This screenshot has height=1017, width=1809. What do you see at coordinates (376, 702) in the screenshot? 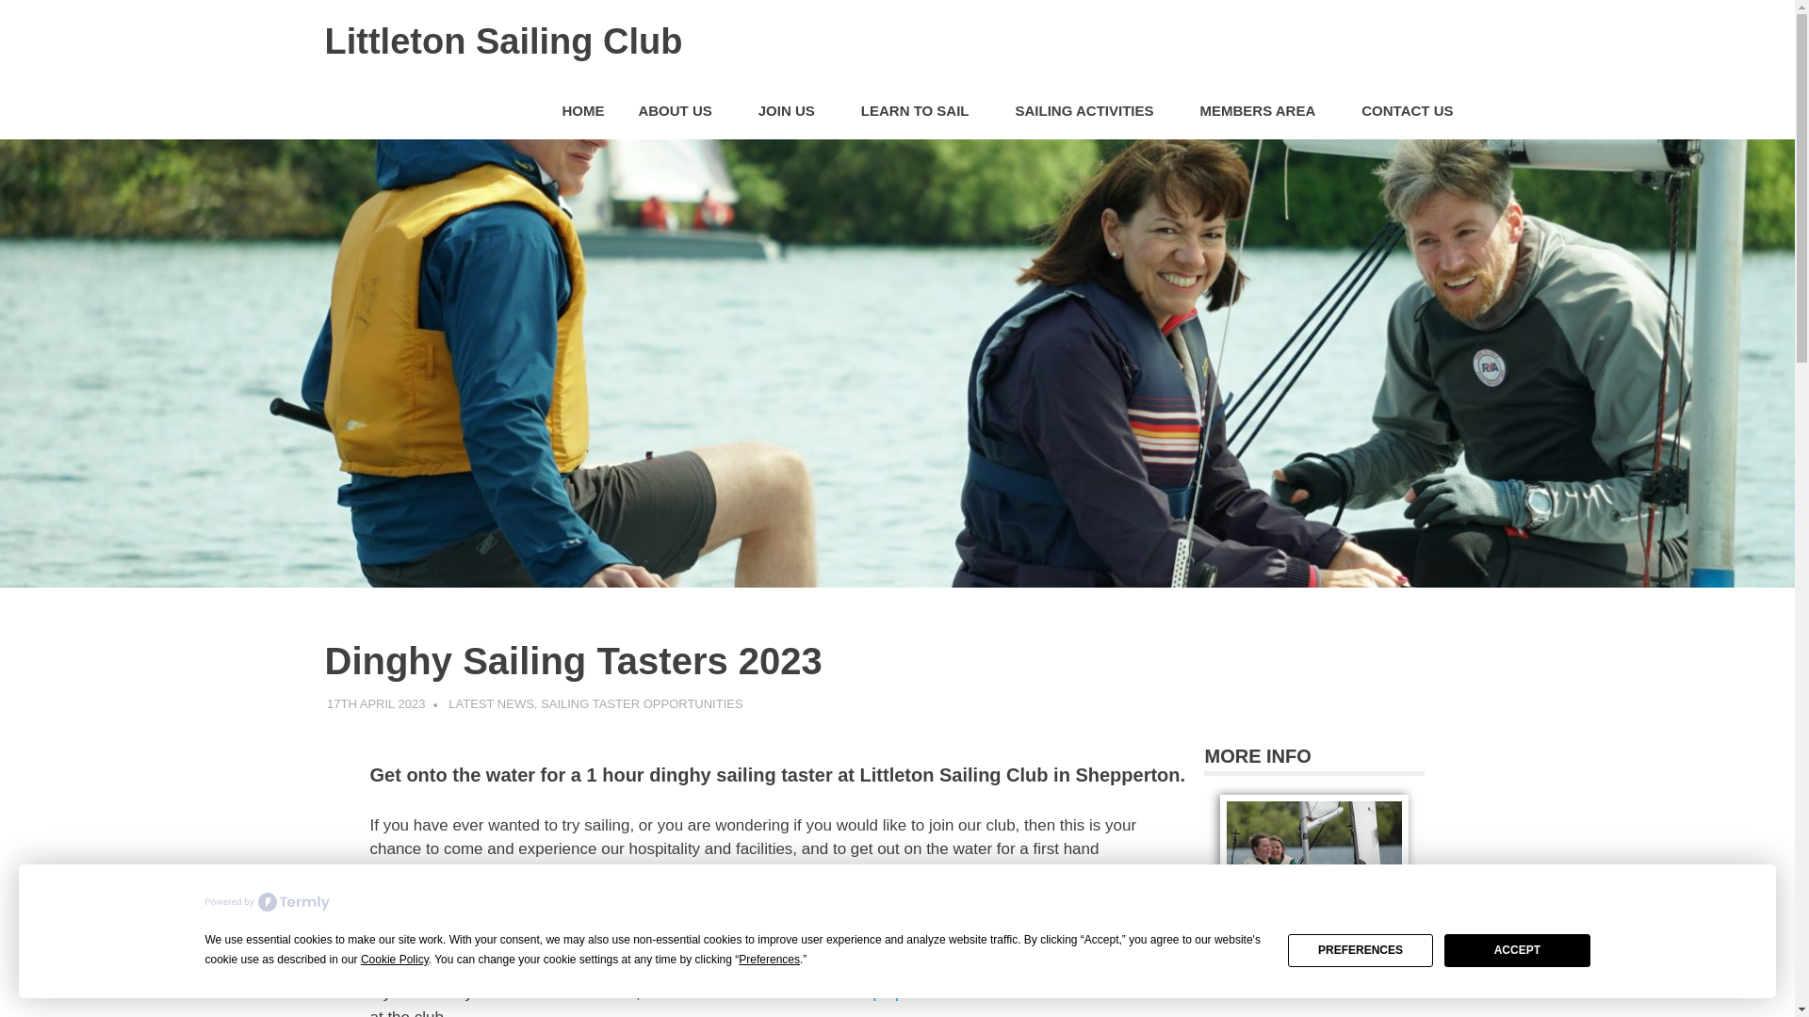
I see `12:08 pm` at bounding box center [376, 702].